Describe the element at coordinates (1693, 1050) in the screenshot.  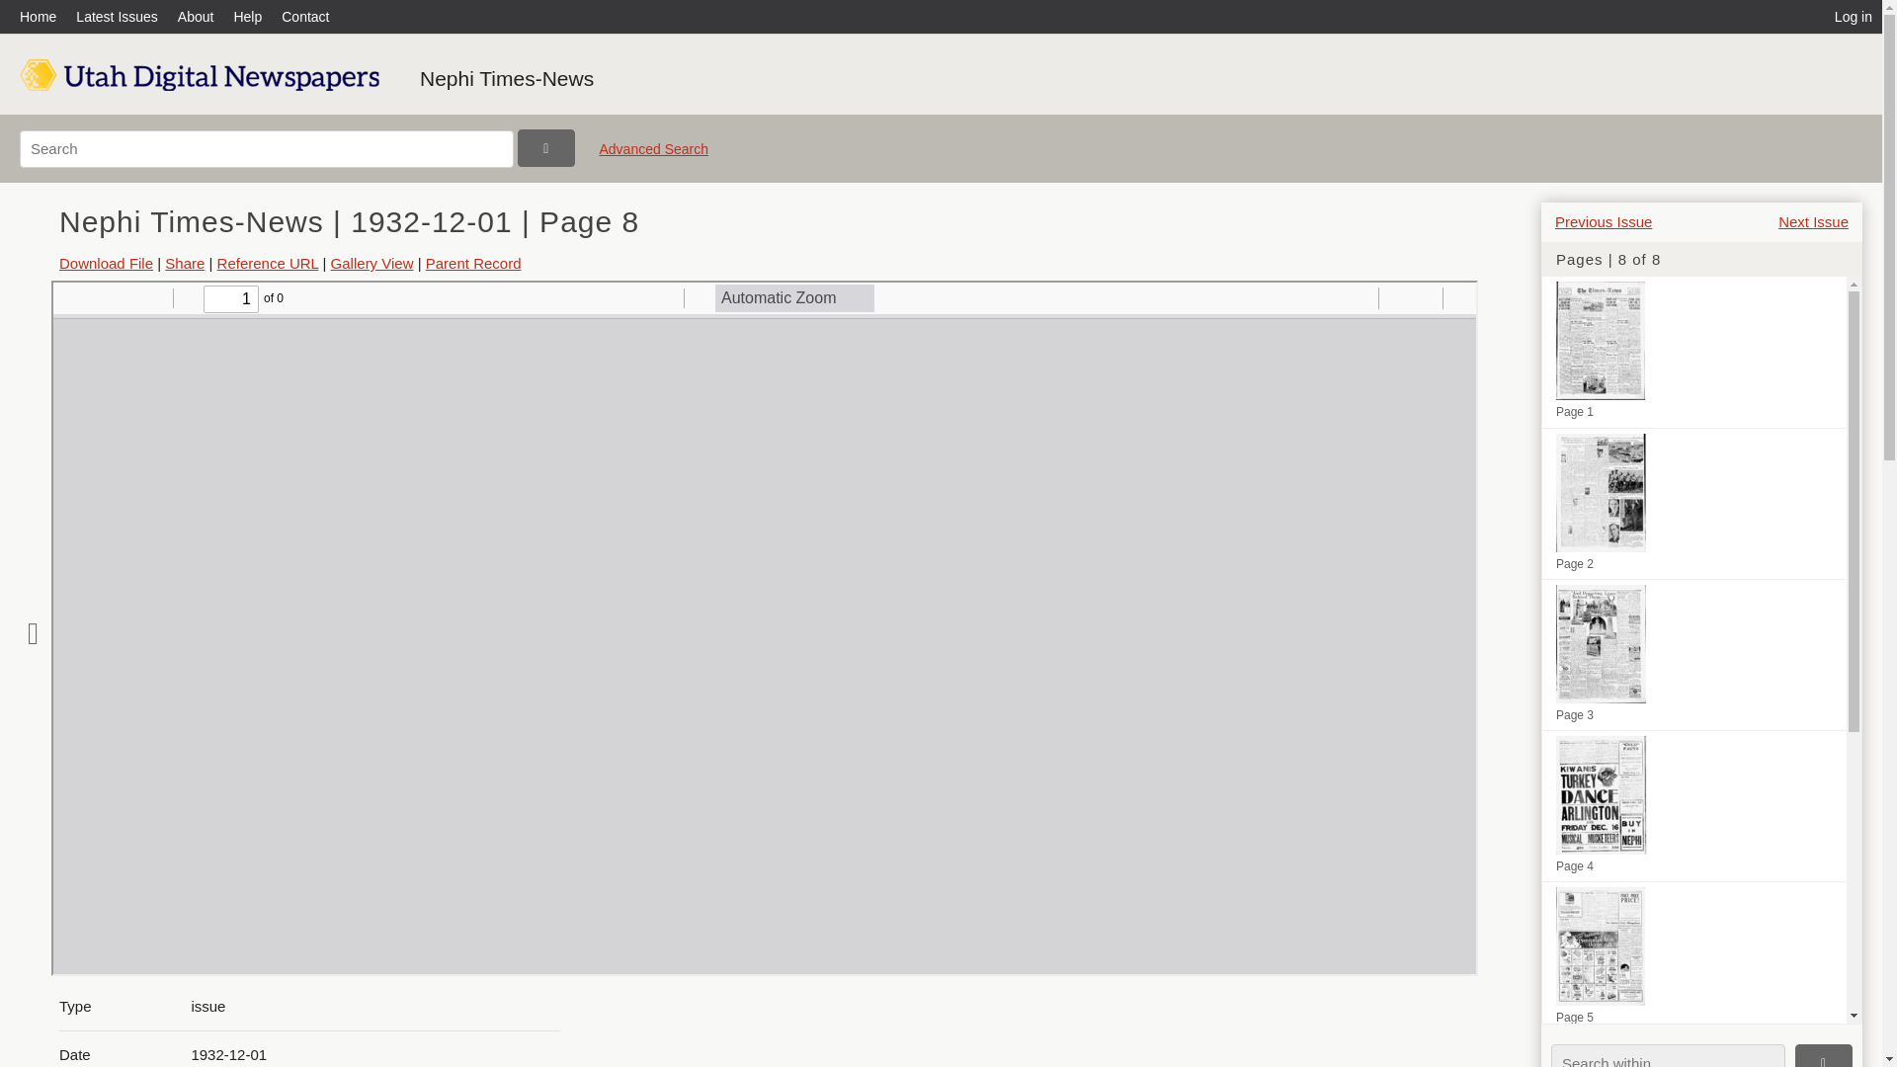
I see `Page 6` at that location.